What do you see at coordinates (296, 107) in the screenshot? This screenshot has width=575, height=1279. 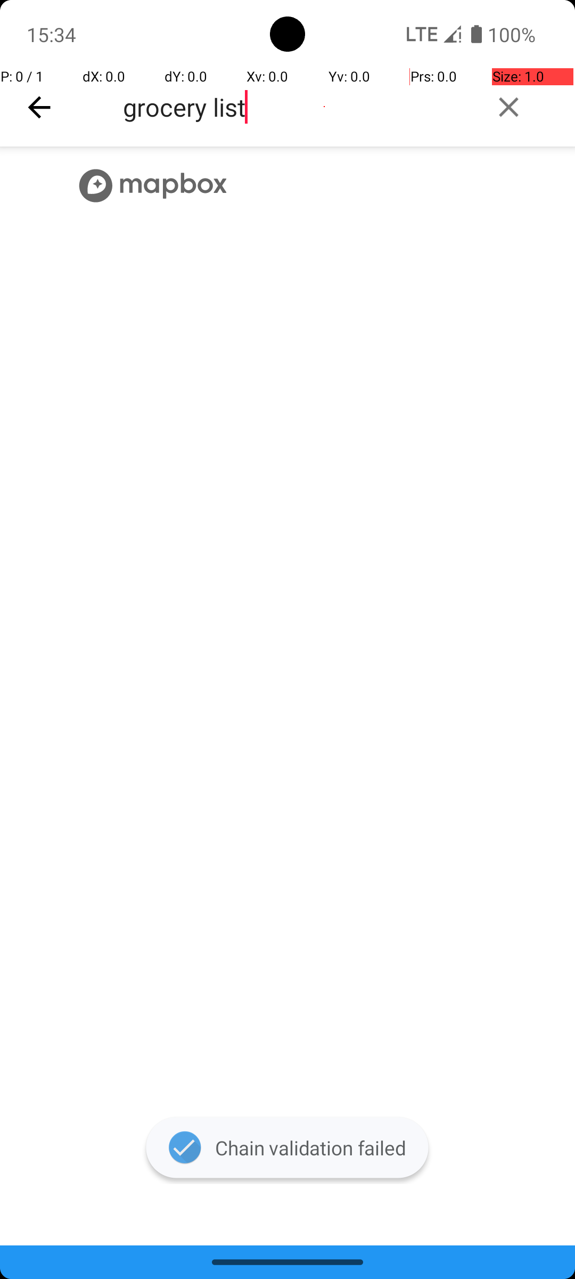 I see `grocery list` at bounding box center [296, 107].